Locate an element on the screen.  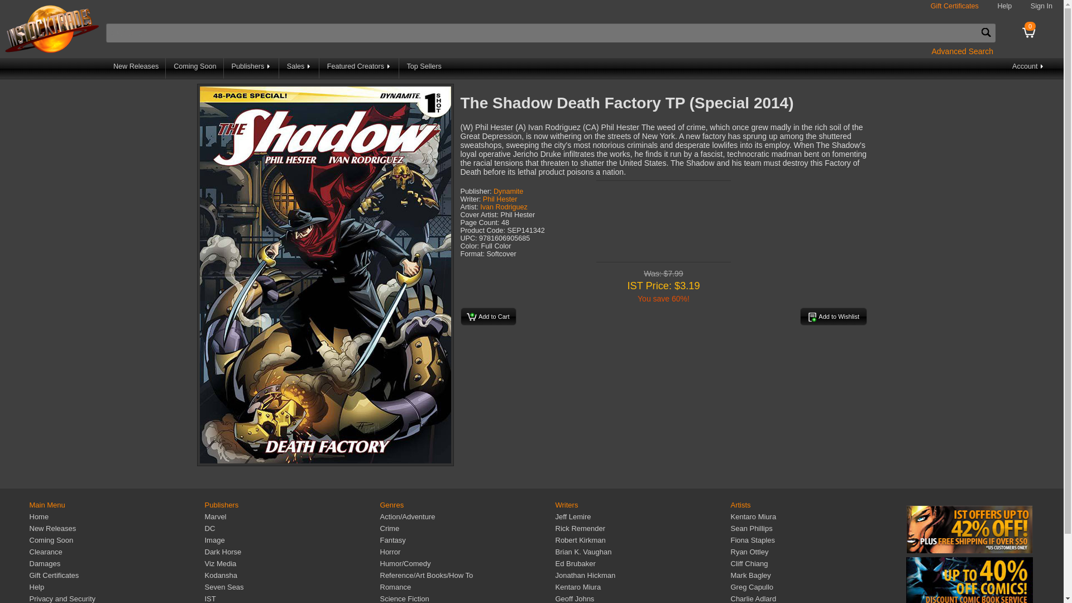
Add to Wishlist is located at coordinates (833, 316).